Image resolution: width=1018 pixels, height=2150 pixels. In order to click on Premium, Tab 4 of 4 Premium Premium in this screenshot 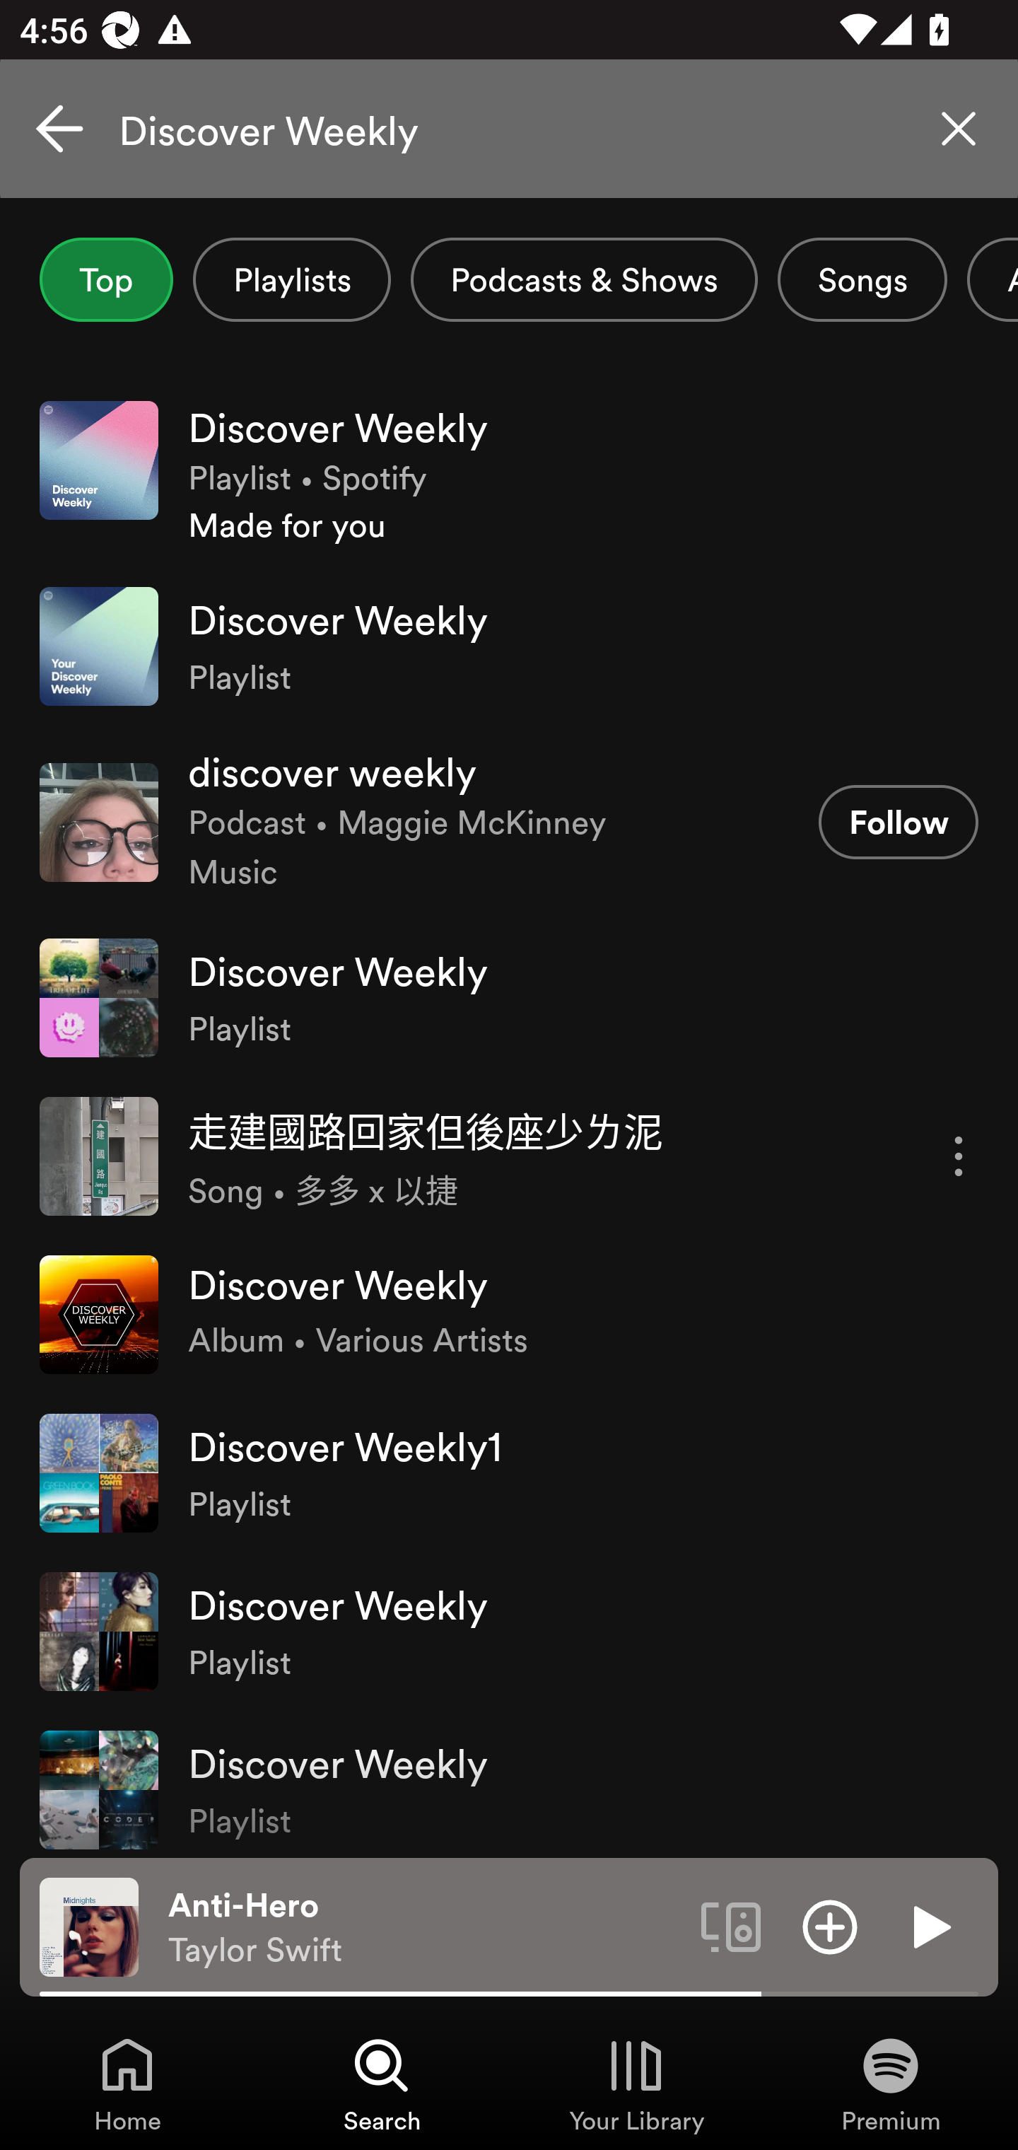, I will do `click(891, 2084)`.